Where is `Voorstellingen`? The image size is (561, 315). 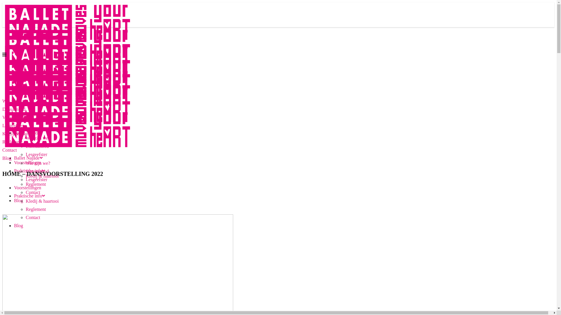 Voorstellingen is located at coordinates (27, 163).